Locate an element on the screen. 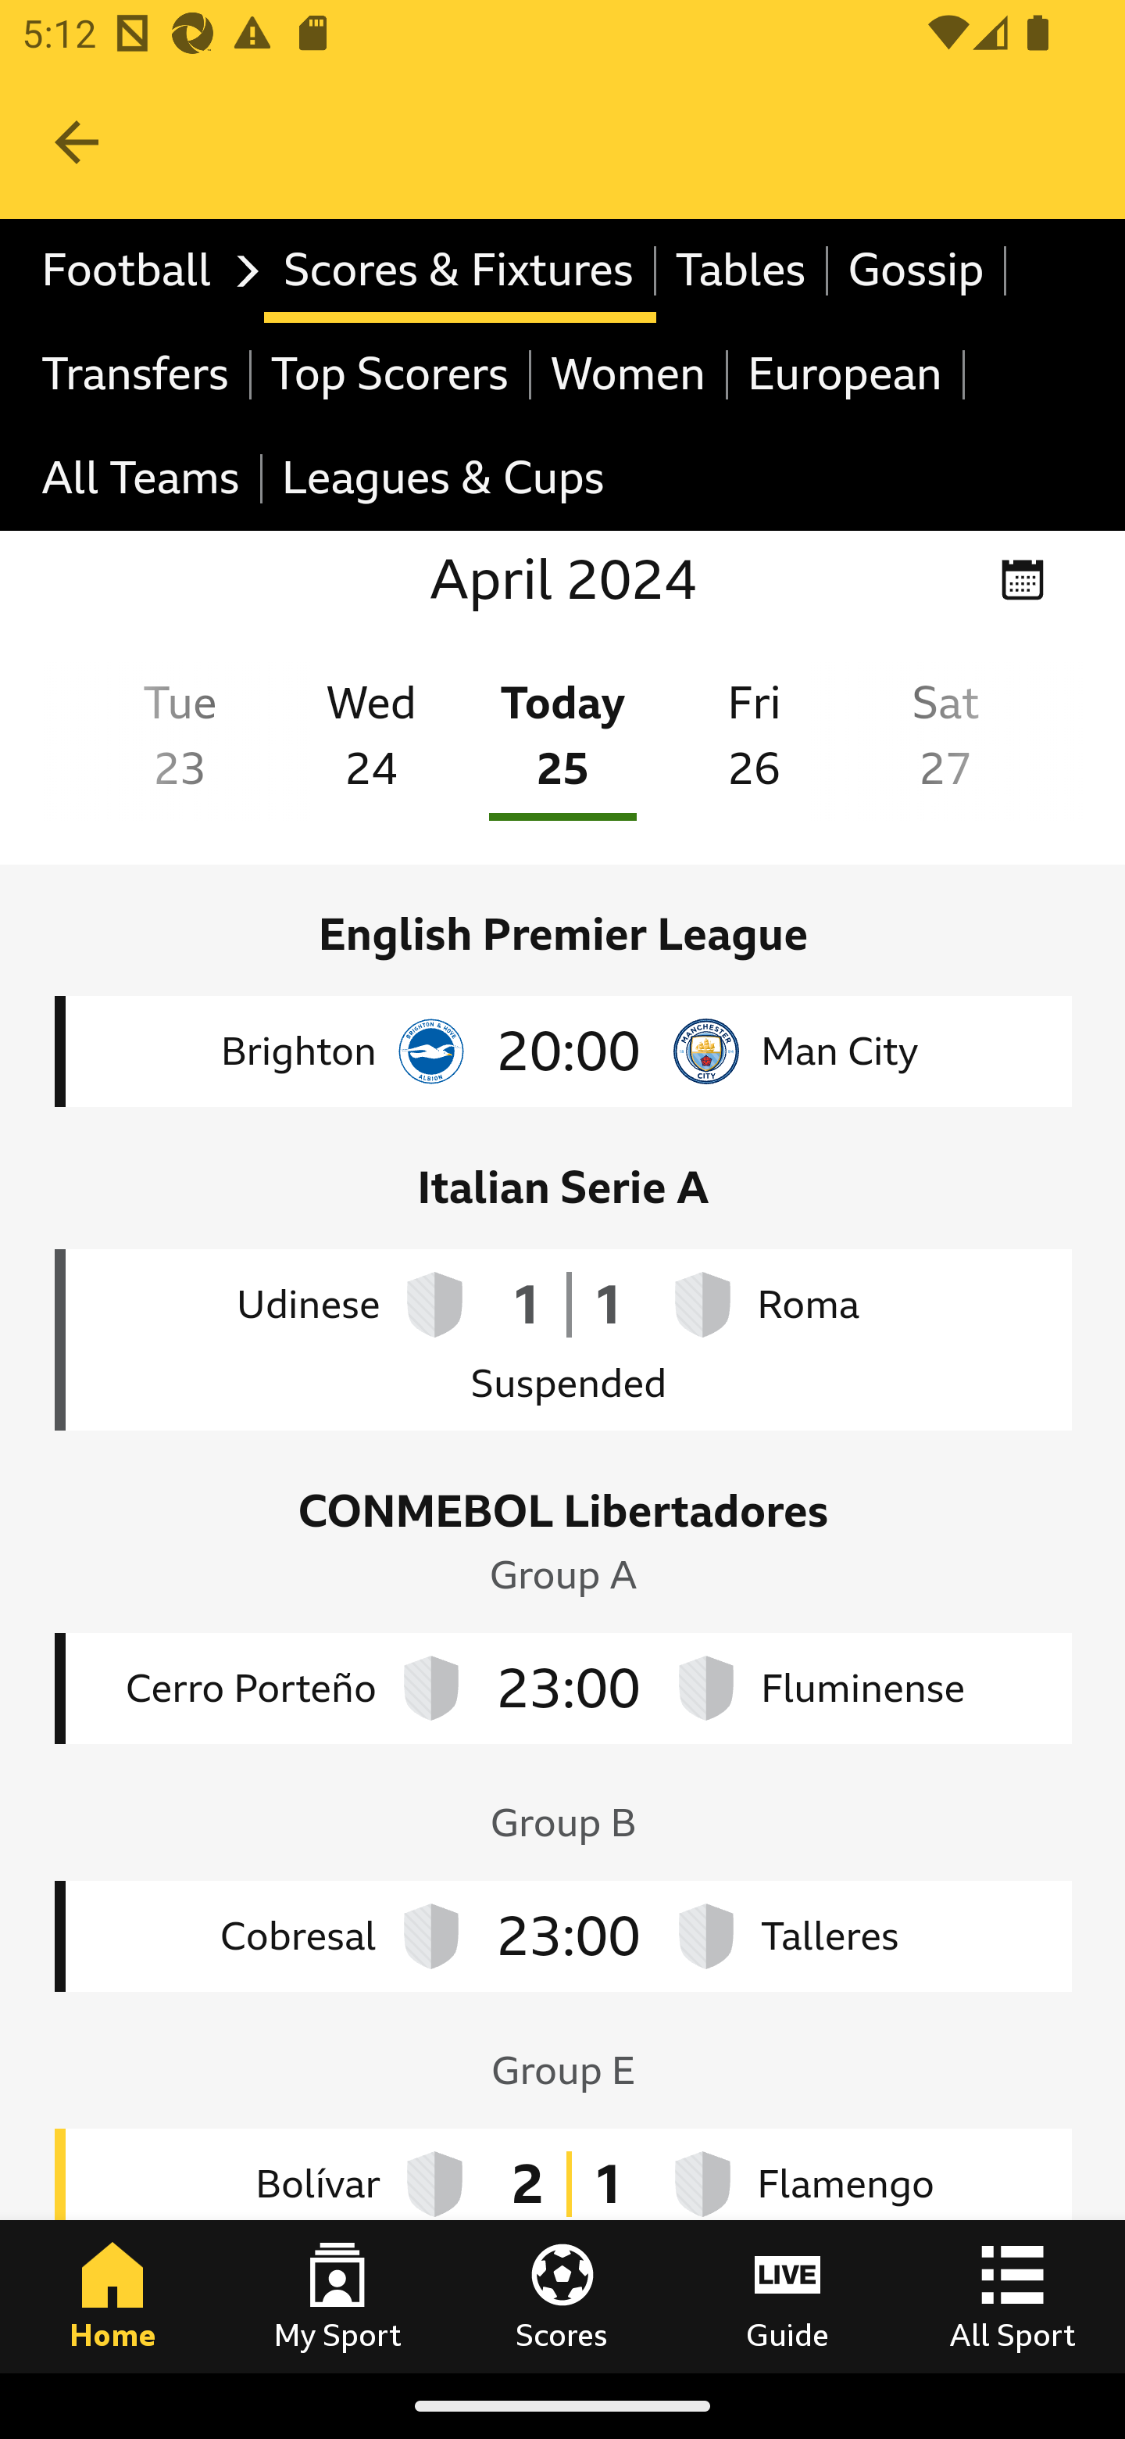 Image resolution: width=1125 pixels, height=2439 pixels. Transfers is located at coordinates (137, 374).